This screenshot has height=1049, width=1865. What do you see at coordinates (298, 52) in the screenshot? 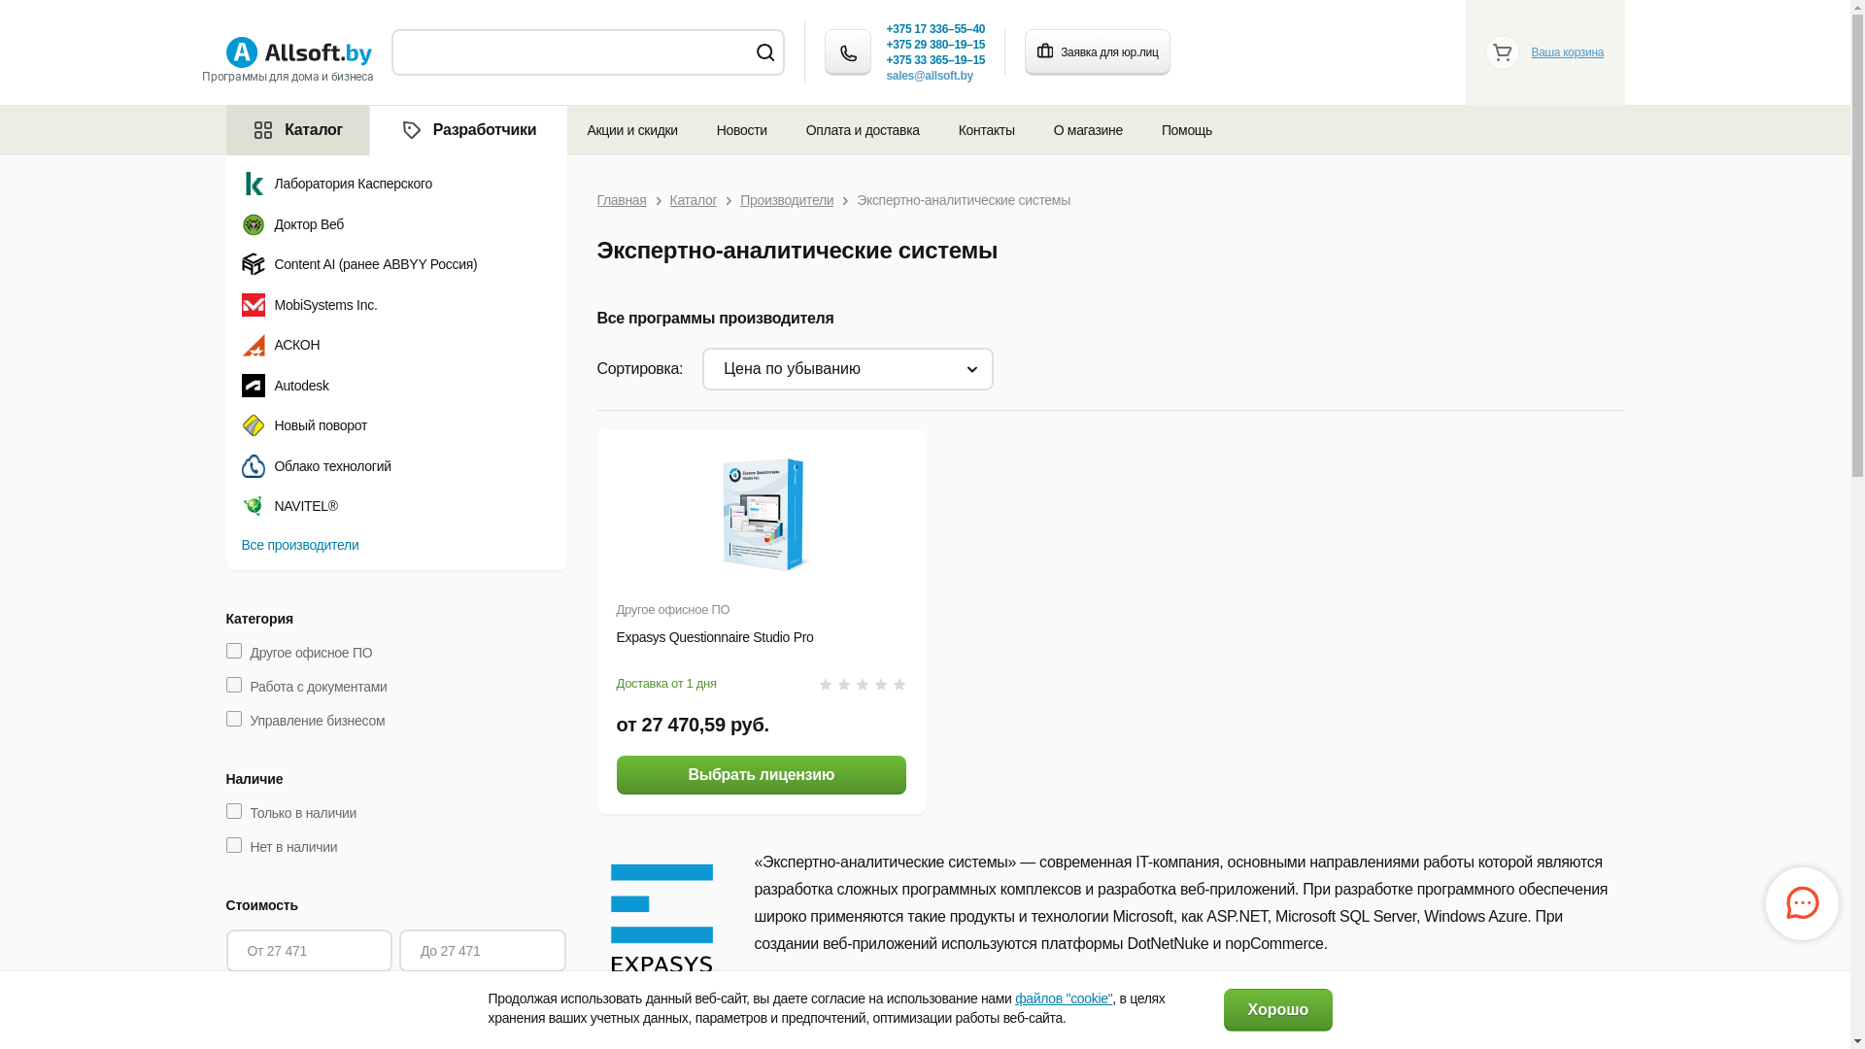
I see `allsoft.by` at bounding box center [298, 52].